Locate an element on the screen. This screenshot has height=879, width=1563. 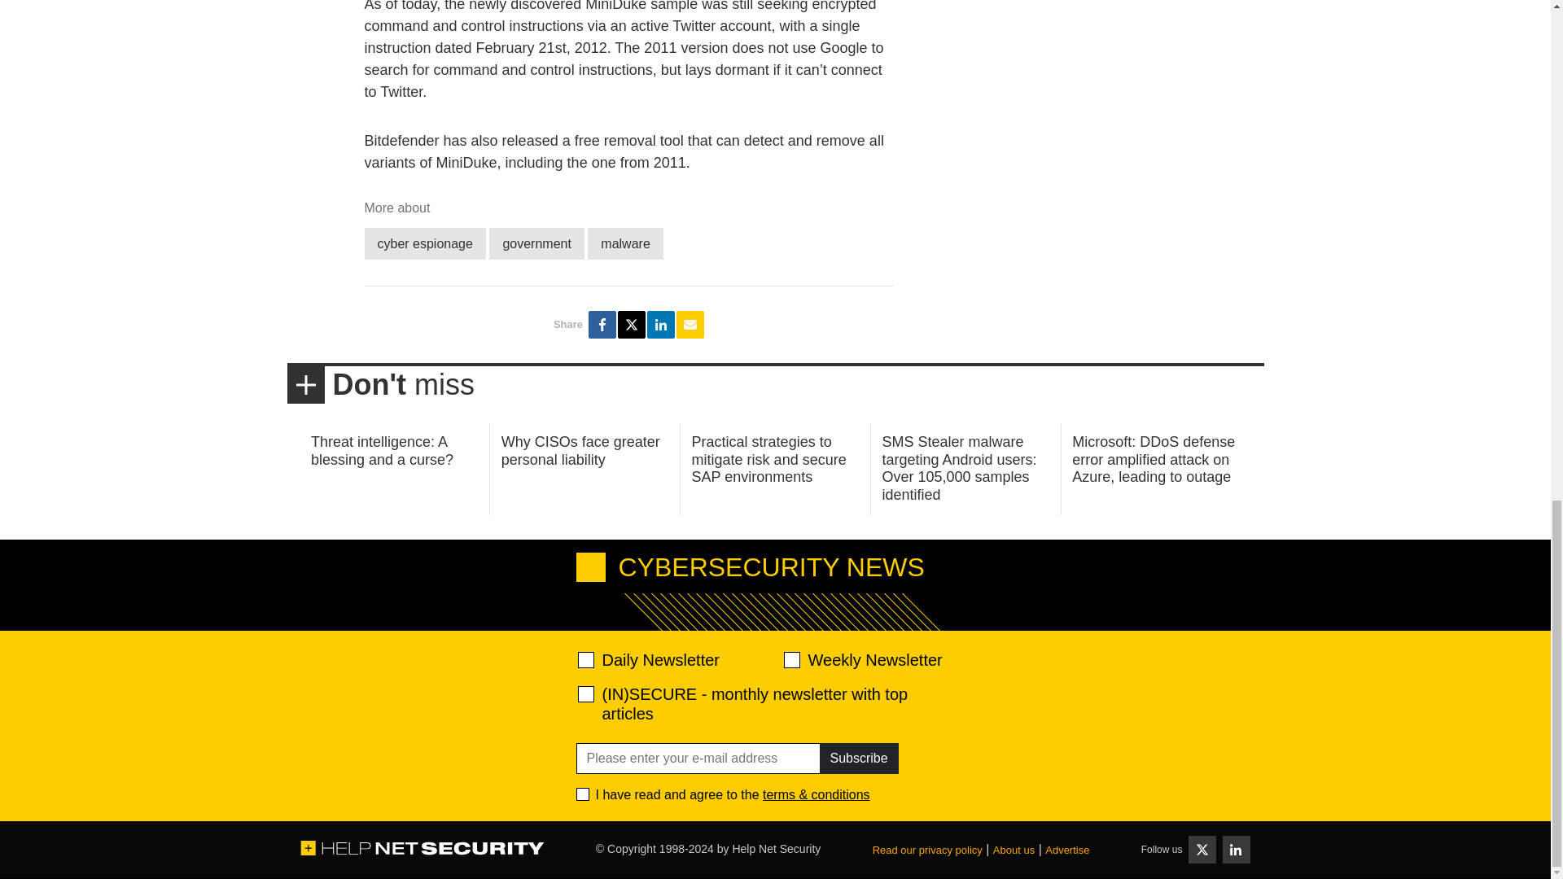
1 is located at coordinates (583, 794).